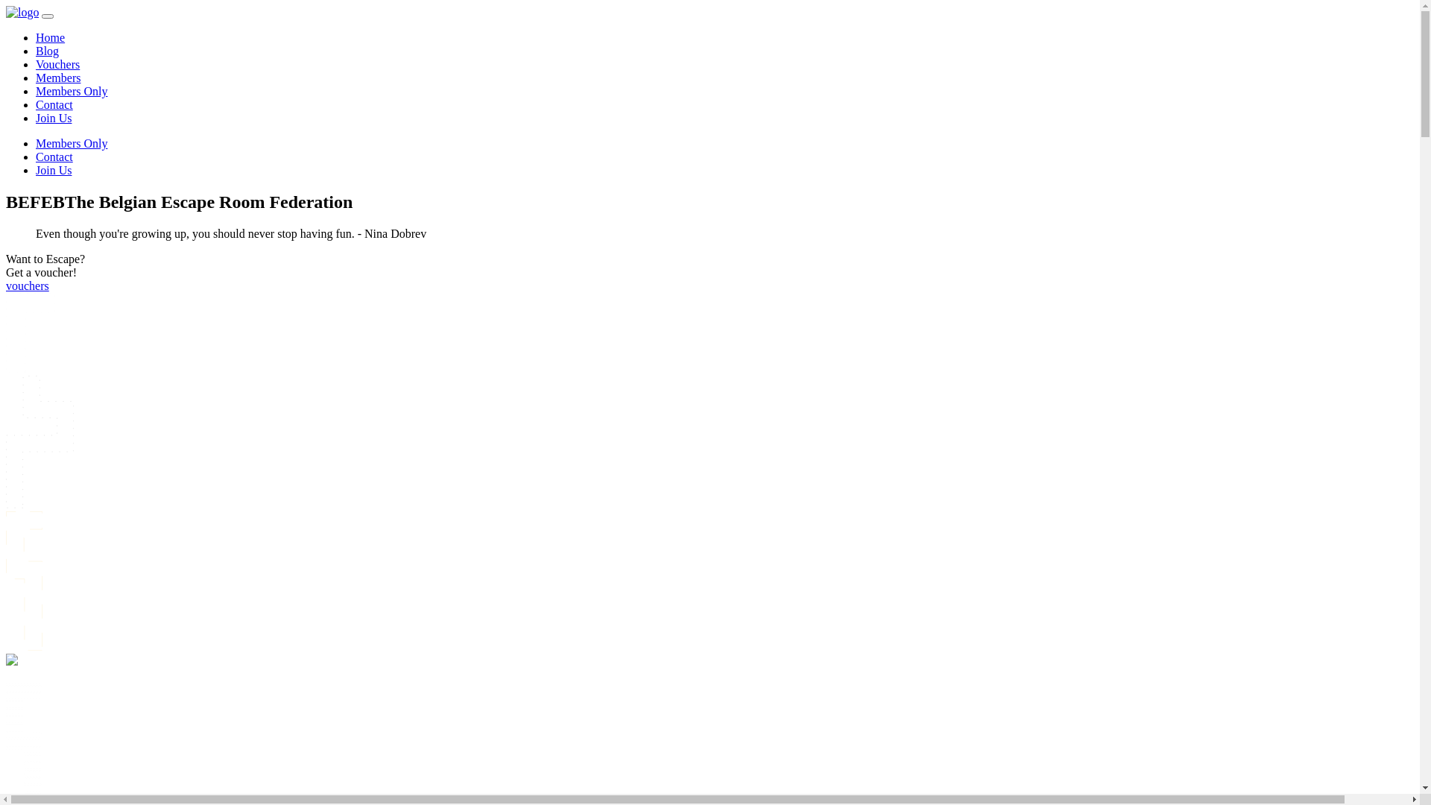 Image resolution: width=1431 pixels, height=805 pixels. I want to click on Contact, so click(54, 104).